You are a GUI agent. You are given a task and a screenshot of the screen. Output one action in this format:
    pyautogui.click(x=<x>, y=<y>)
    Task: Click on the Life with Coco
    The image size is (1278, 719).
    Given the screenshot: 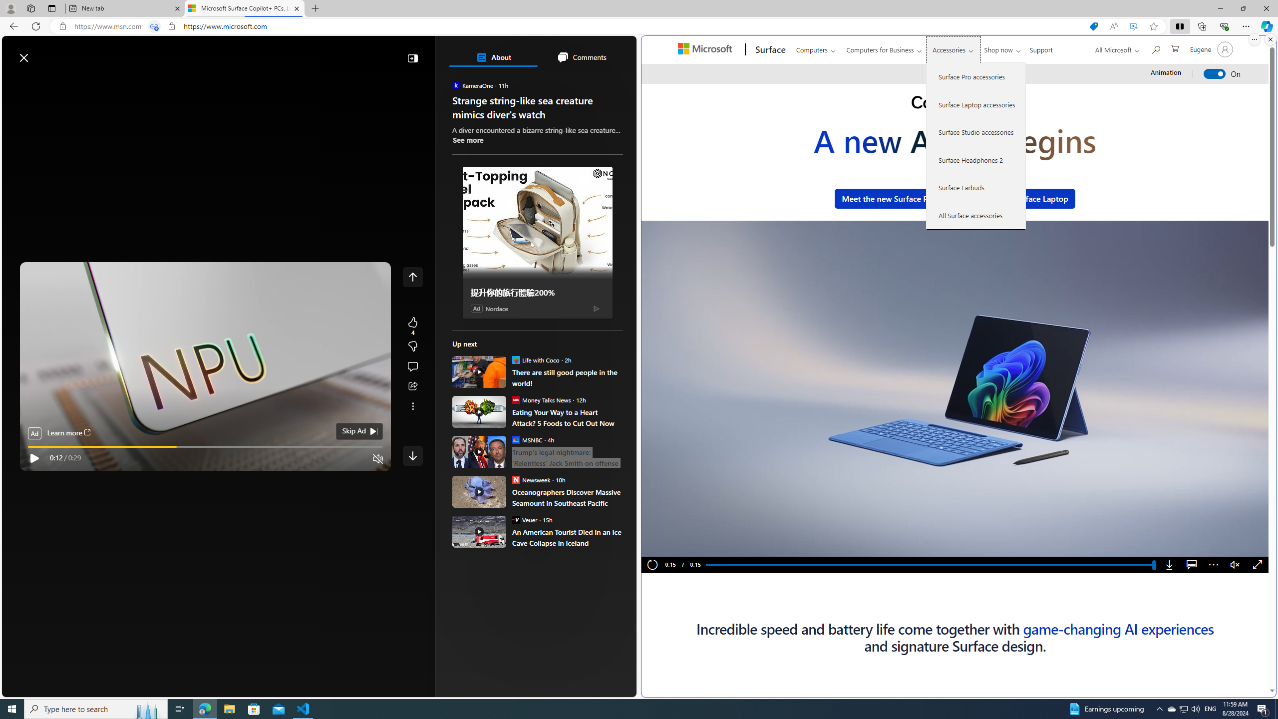 What is the action you would take?
    pyautogui.click(x=515, y=359)
    